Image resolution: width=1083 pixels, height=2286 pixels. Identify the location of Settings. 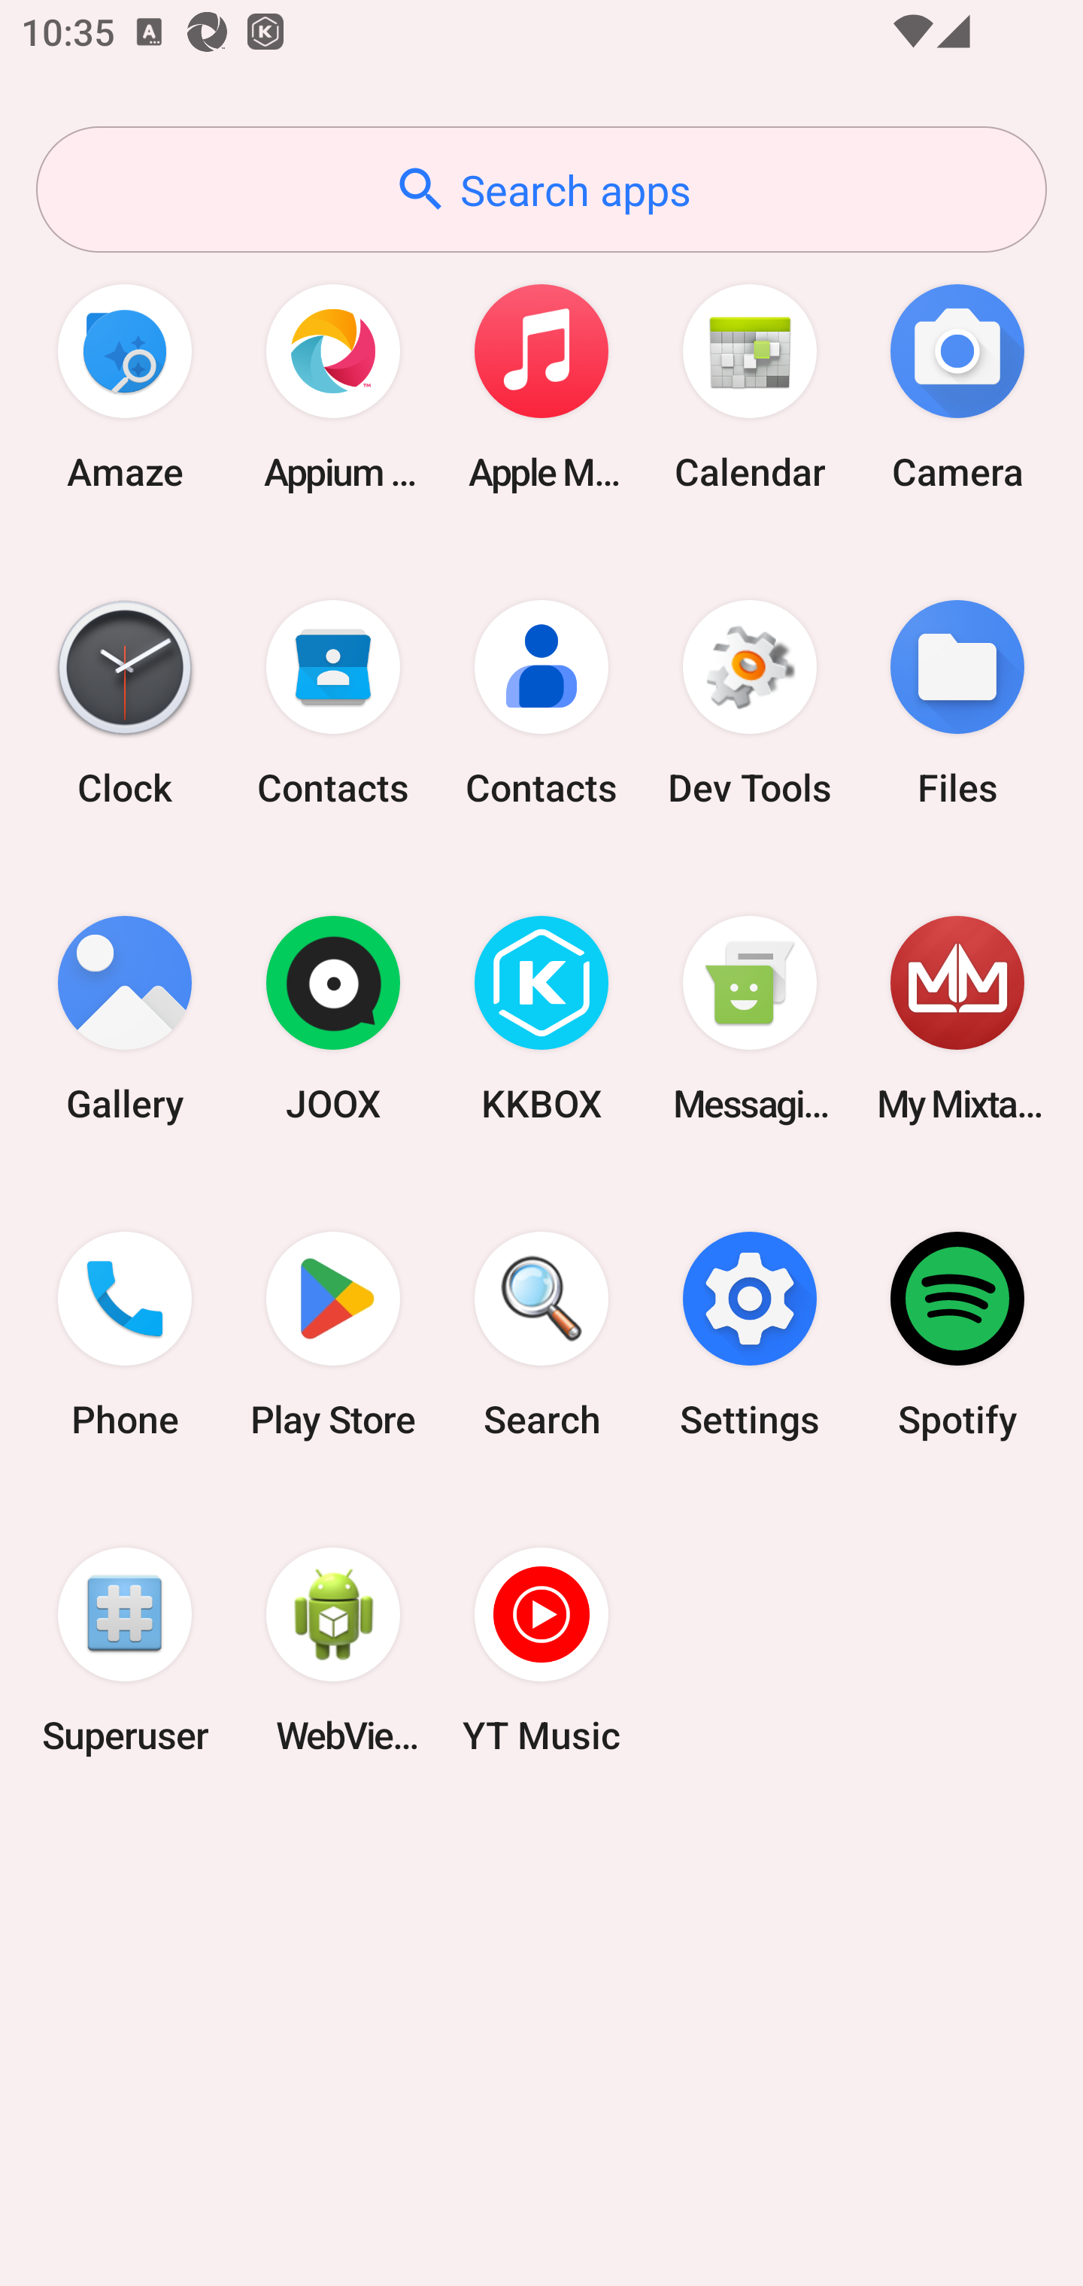
(749, 1335).